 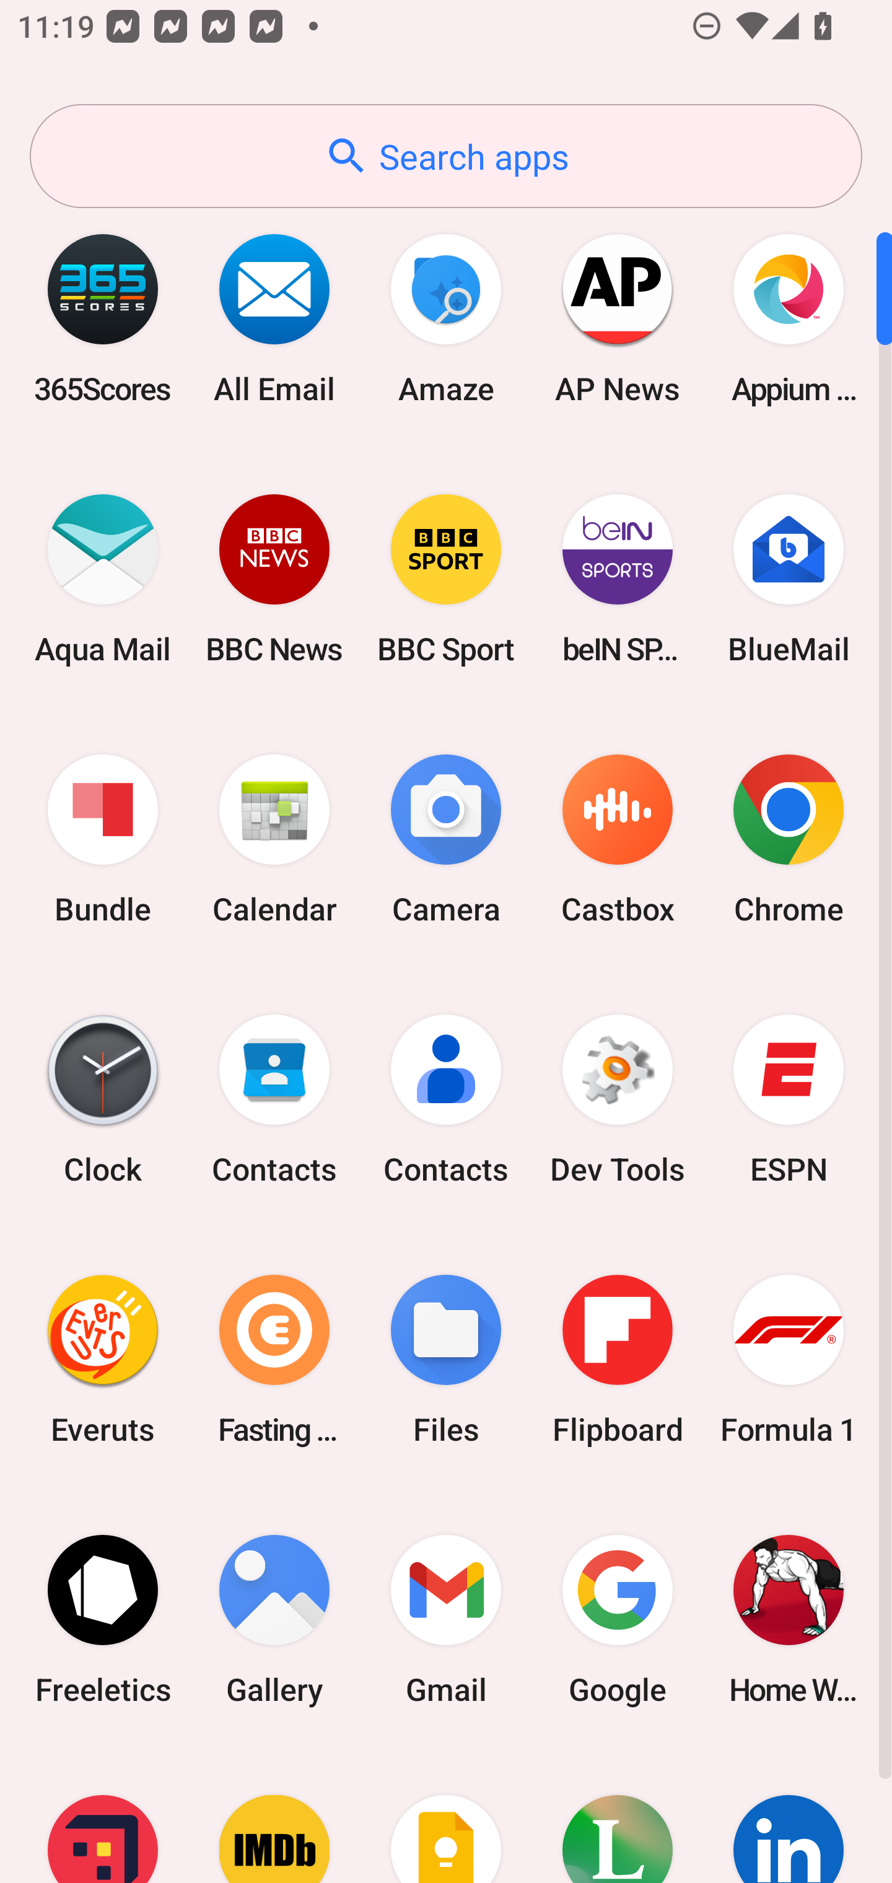 What do you see at coordinates (617, 840) in the screenshot?
I see `Castbox` at bounding box center [617, 840].